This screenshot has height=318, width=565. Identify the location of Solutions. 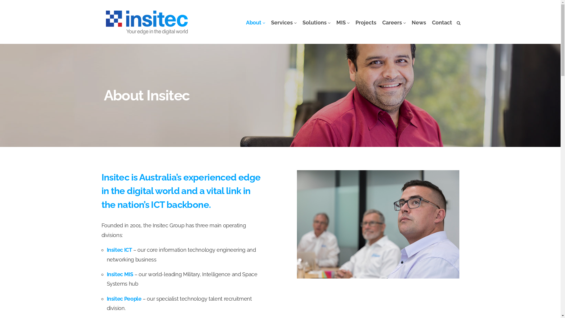
(317, 23).